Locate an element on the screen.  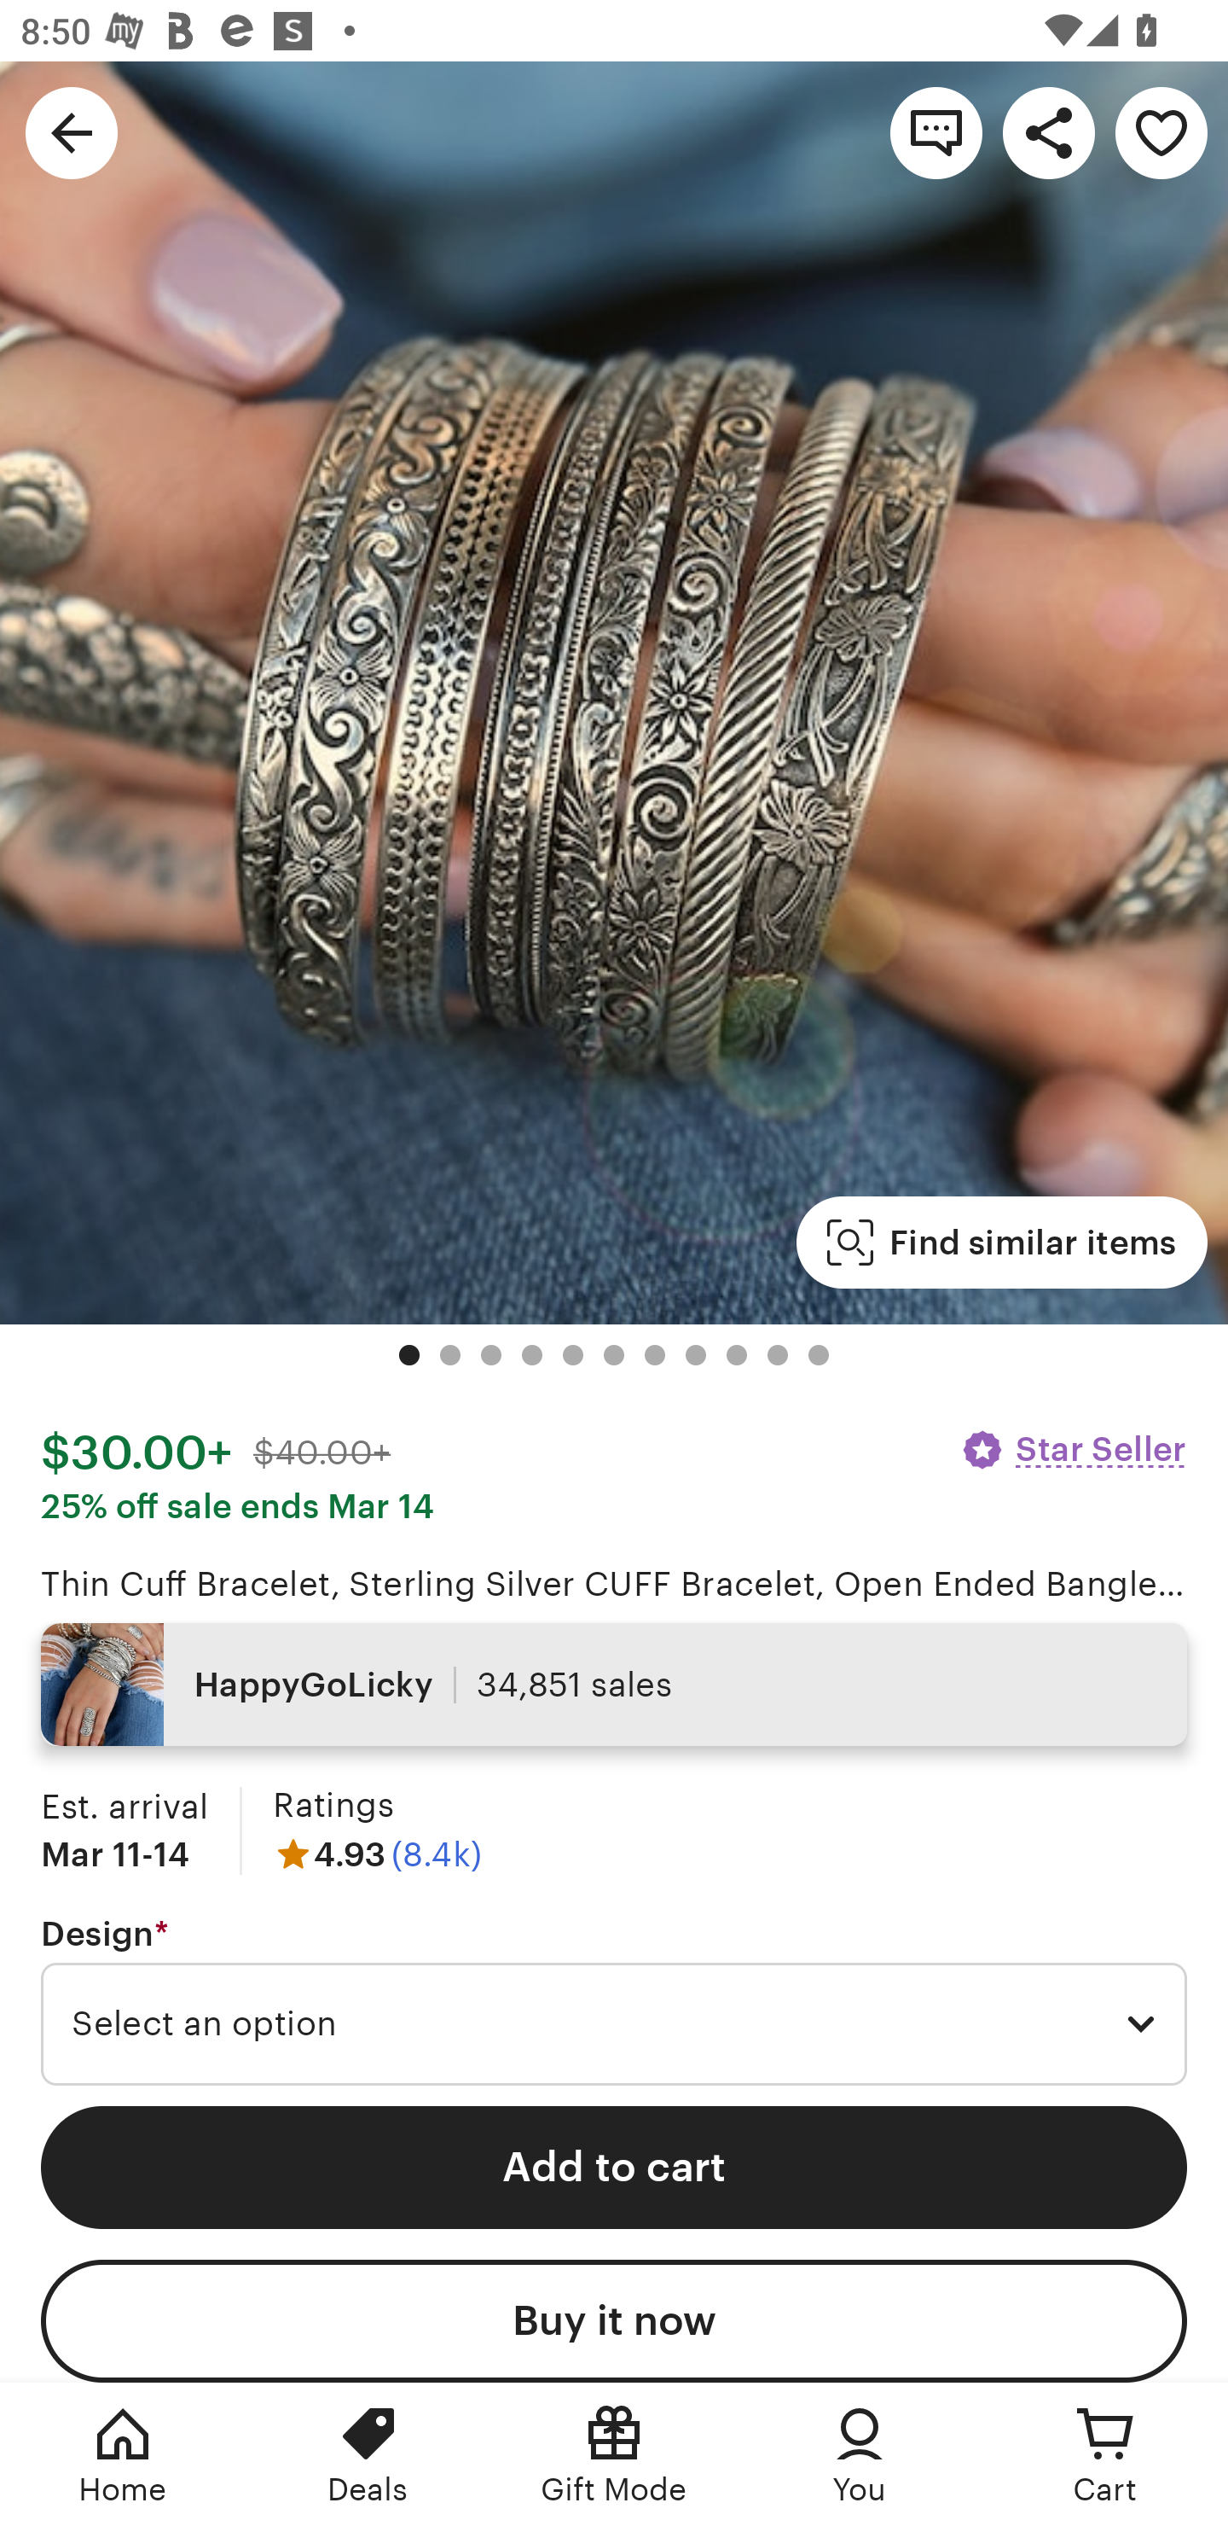
Contact shop is located at coordinates (936, 131).